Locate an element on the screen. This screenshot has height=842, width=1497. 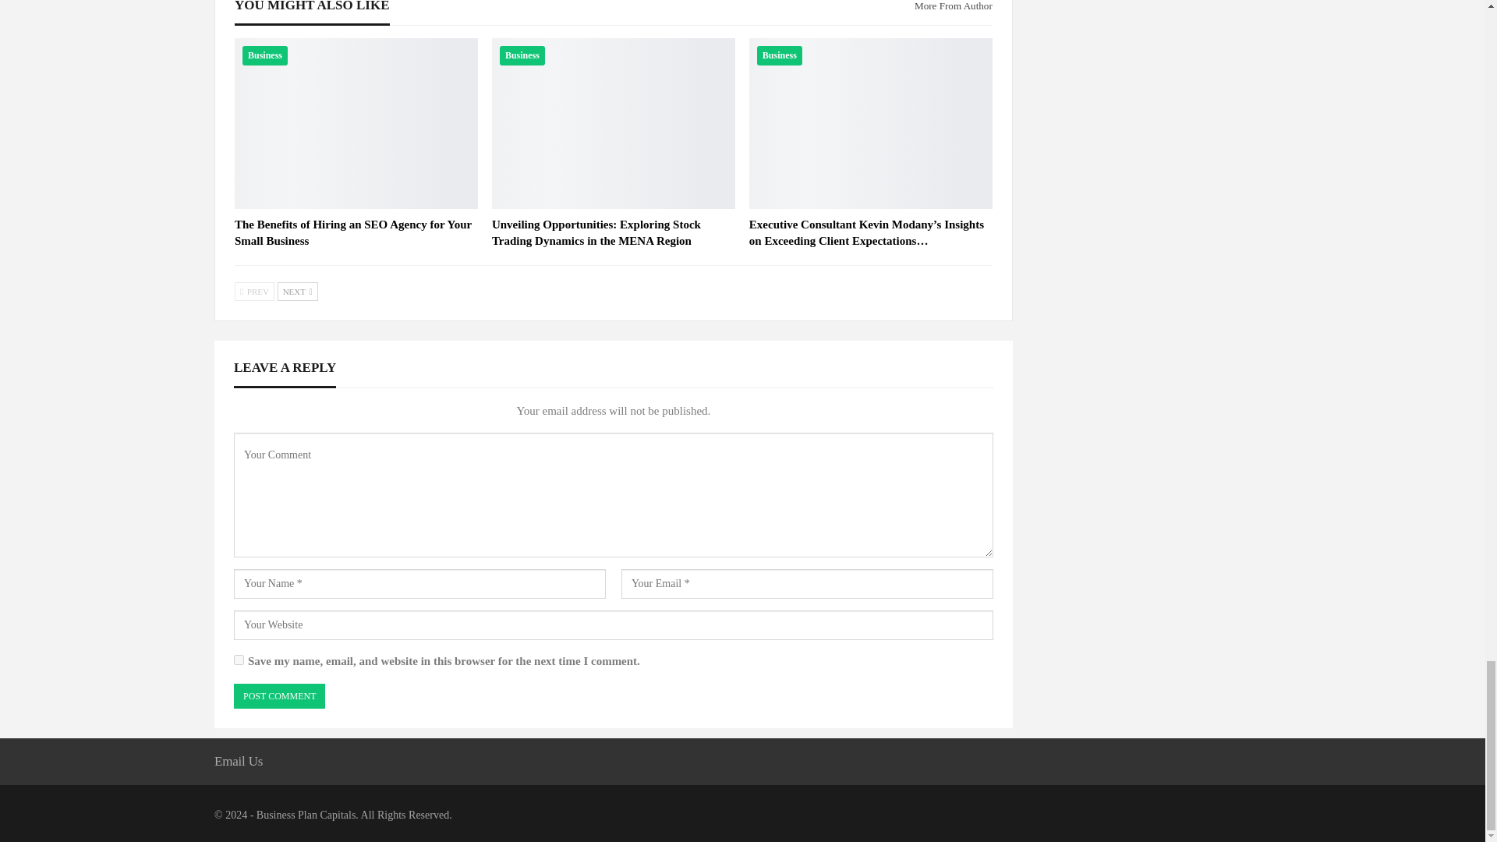
Post Comment is located at coordinates (279, 696).